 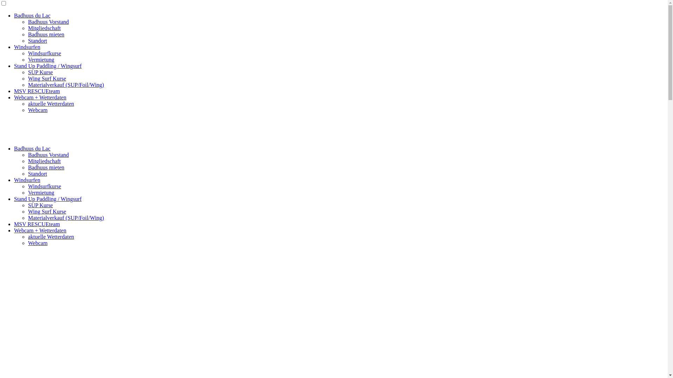 What do you see at coordinates (41, 192) in the screenshot?
I see `Vermietung` at bounding box center [41, 192].